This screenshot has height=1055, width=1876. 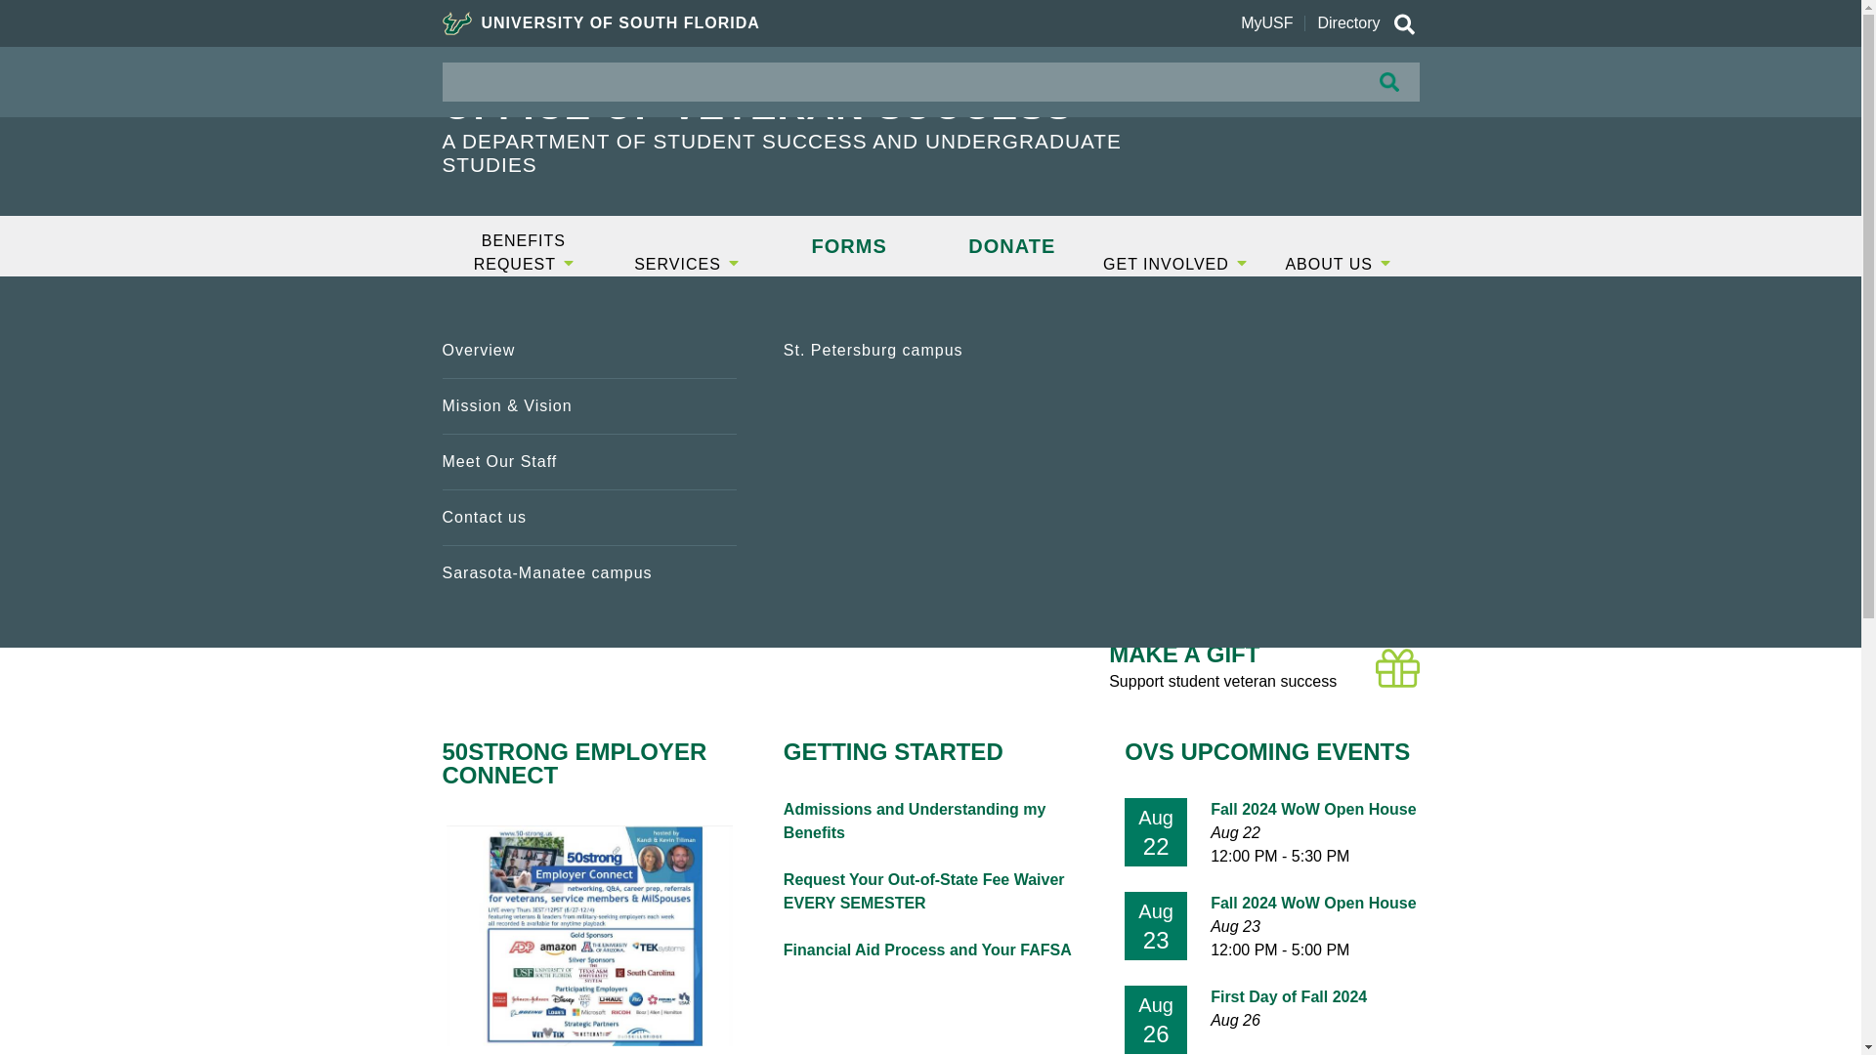 I want to click on Out of State Fee Waiver, so click(x=588, y=461).